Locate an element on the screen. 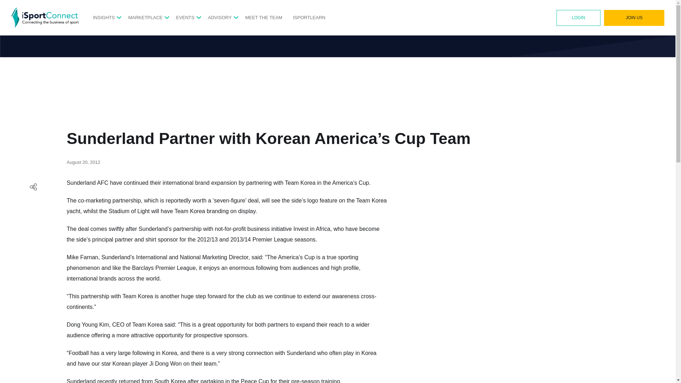 Image resolution: width=681 pixels, height=383 pixels. ISPORTLEARN is located at coordinates (309, 17).